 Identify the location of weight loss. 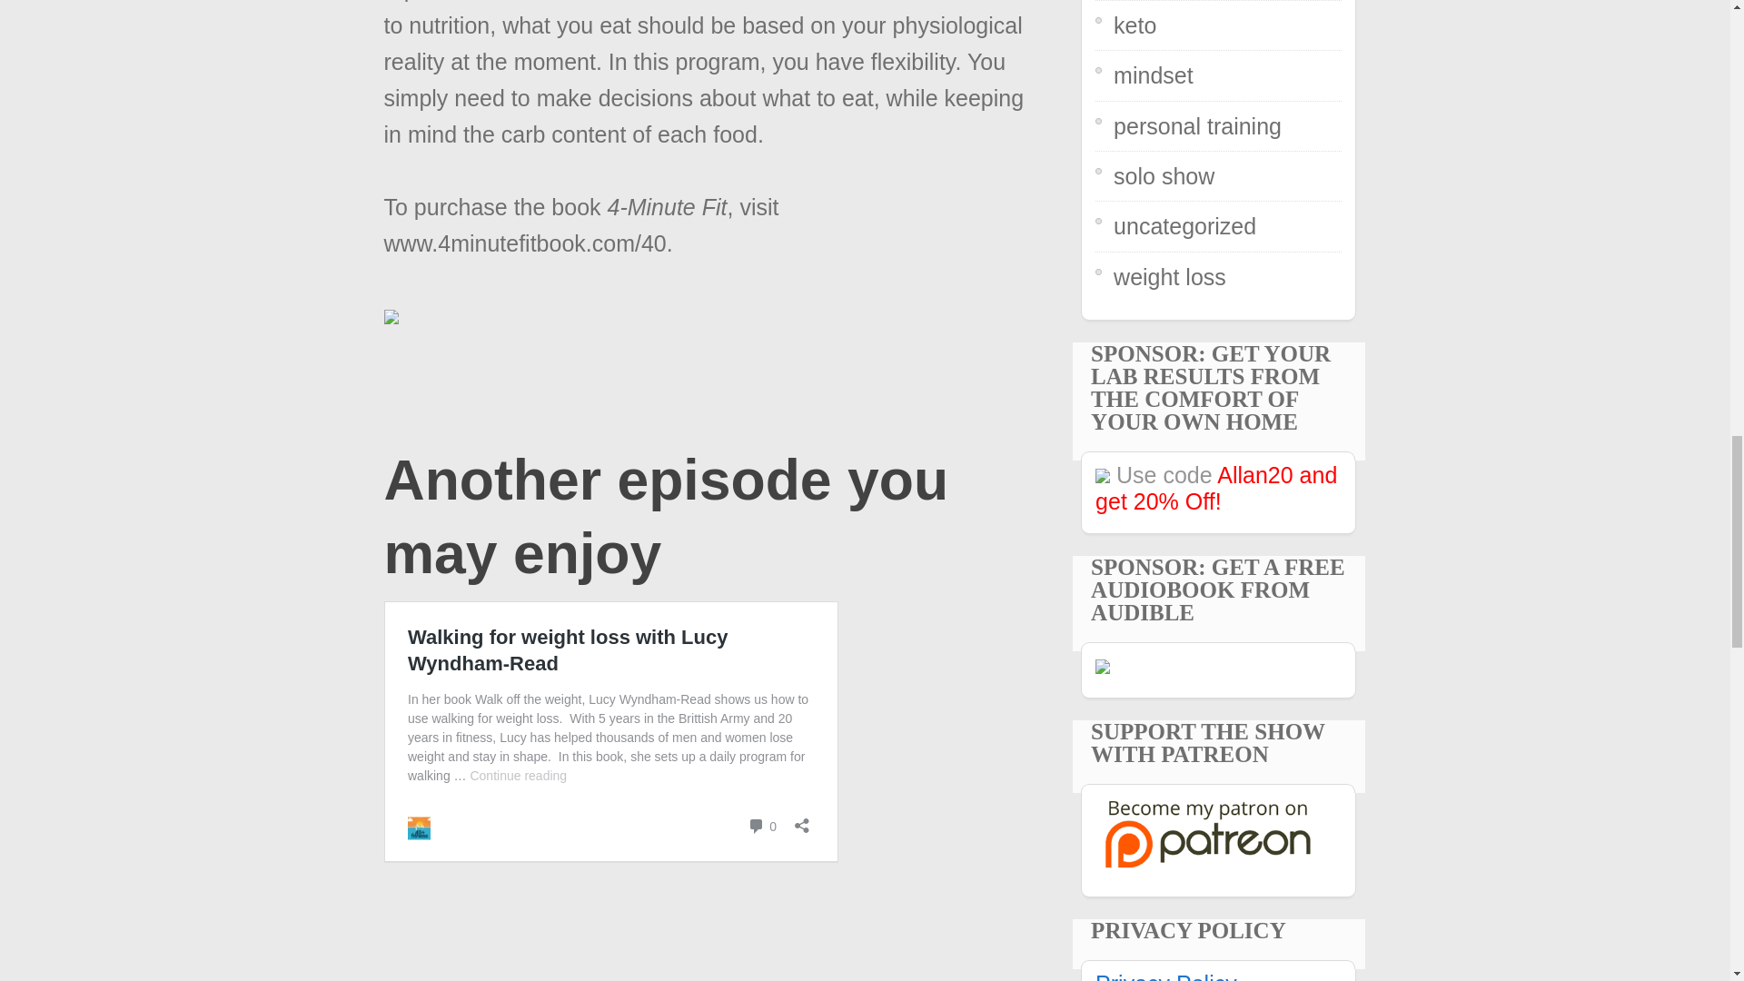
(1170, 276).